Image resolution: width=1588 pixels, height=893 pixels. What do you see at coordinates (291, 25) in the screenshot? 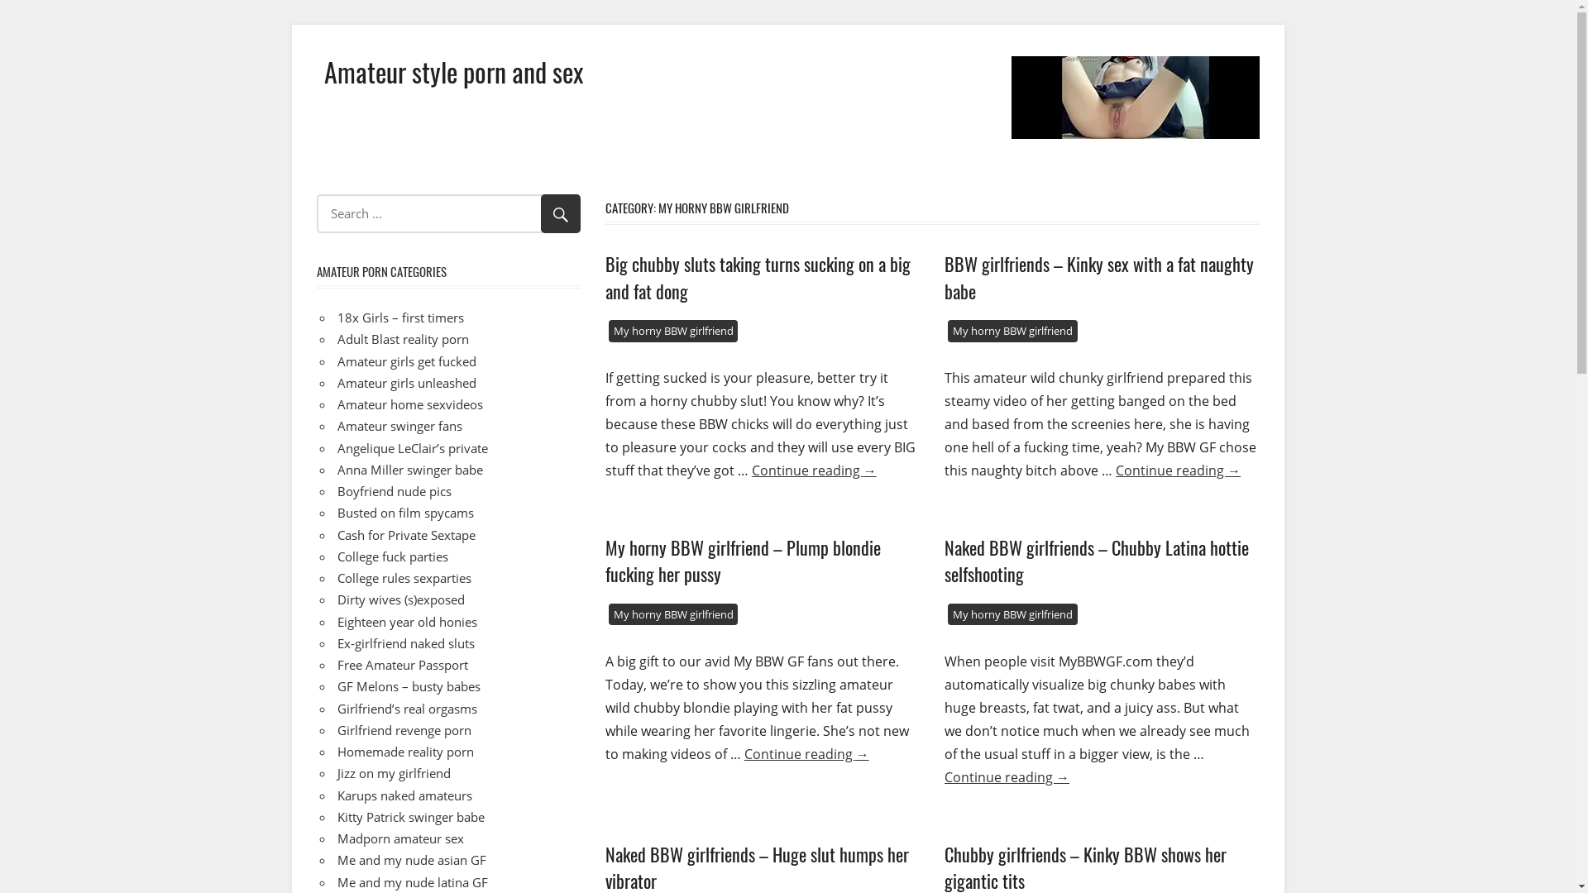
I see `Skip to content` at bounding box center [291, 25].